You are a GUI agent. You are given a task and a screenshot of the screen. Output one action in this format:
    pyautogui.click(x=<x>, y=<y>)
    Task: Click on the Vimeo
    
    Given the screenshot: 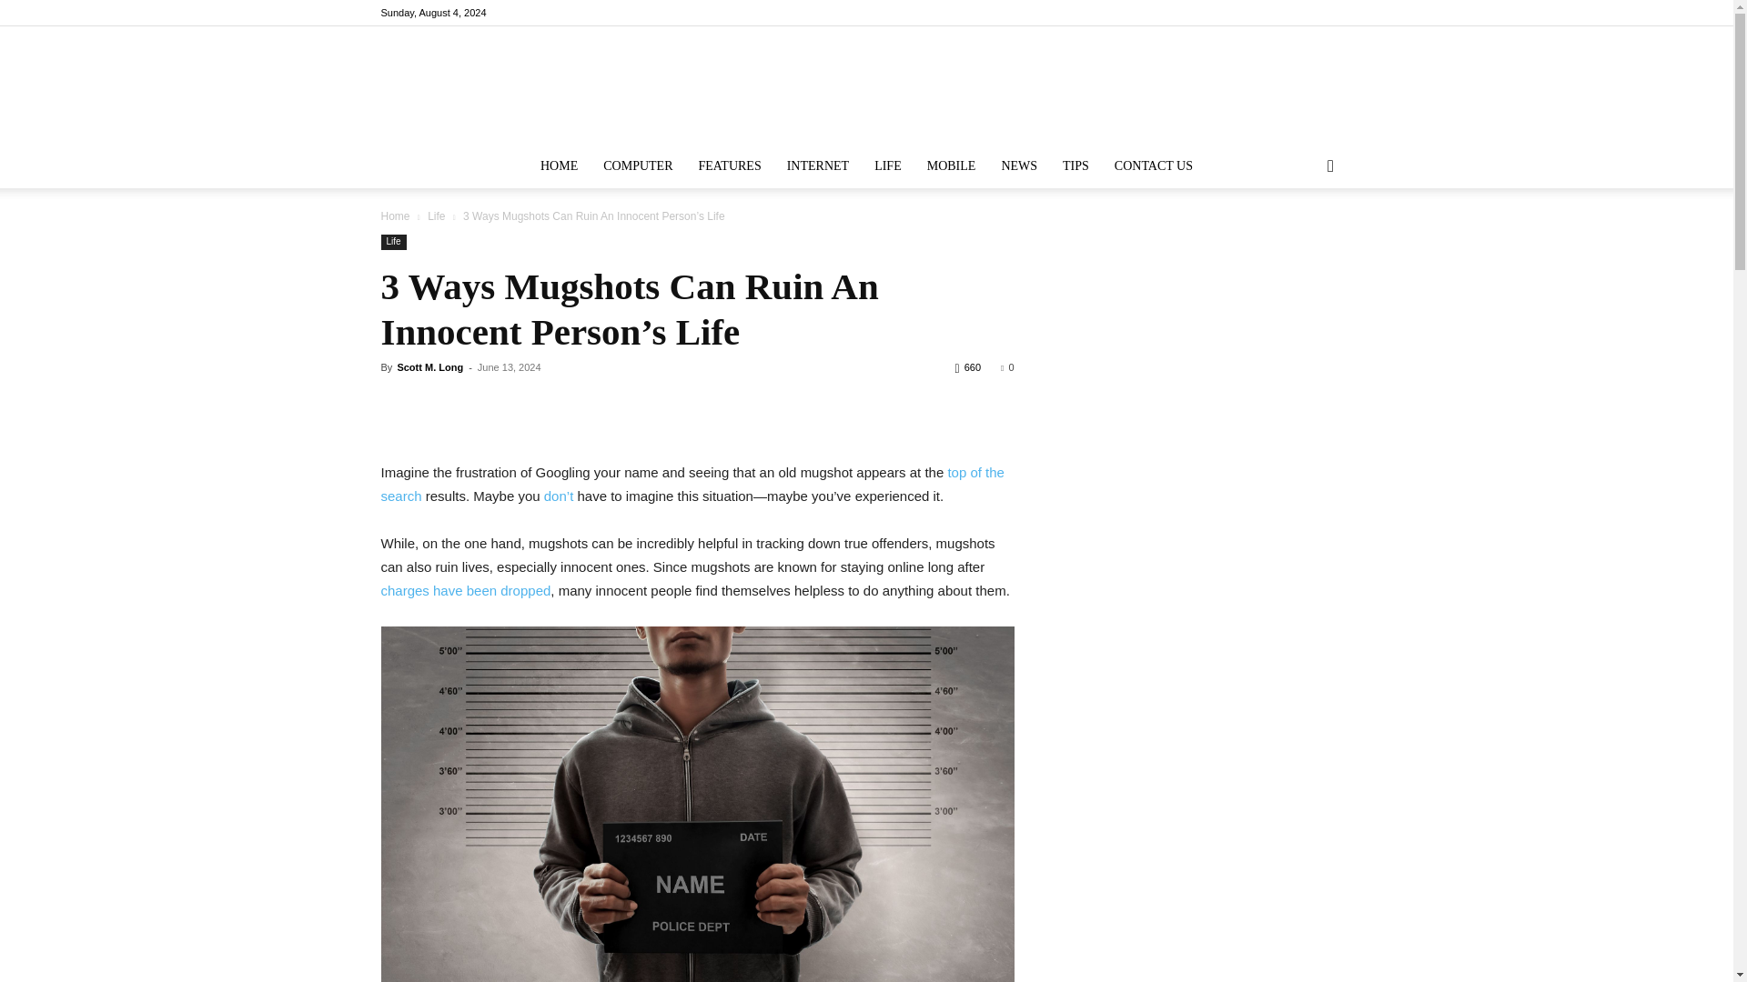 What is the action you would take?
    pyautogui.click(x=1278, y=13)
    